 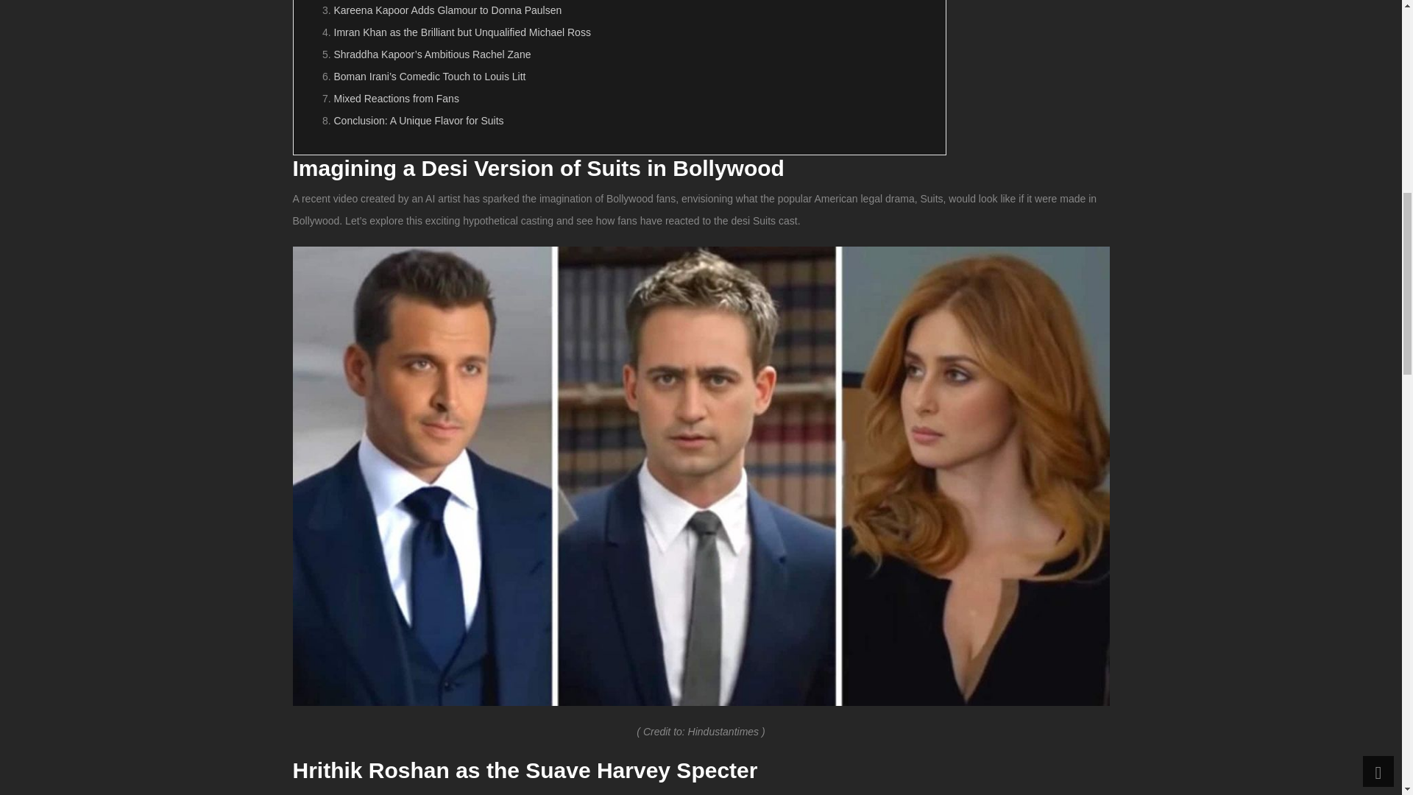 I want to click on Mixed Reactions from Fans, so click(x=396, y=99).